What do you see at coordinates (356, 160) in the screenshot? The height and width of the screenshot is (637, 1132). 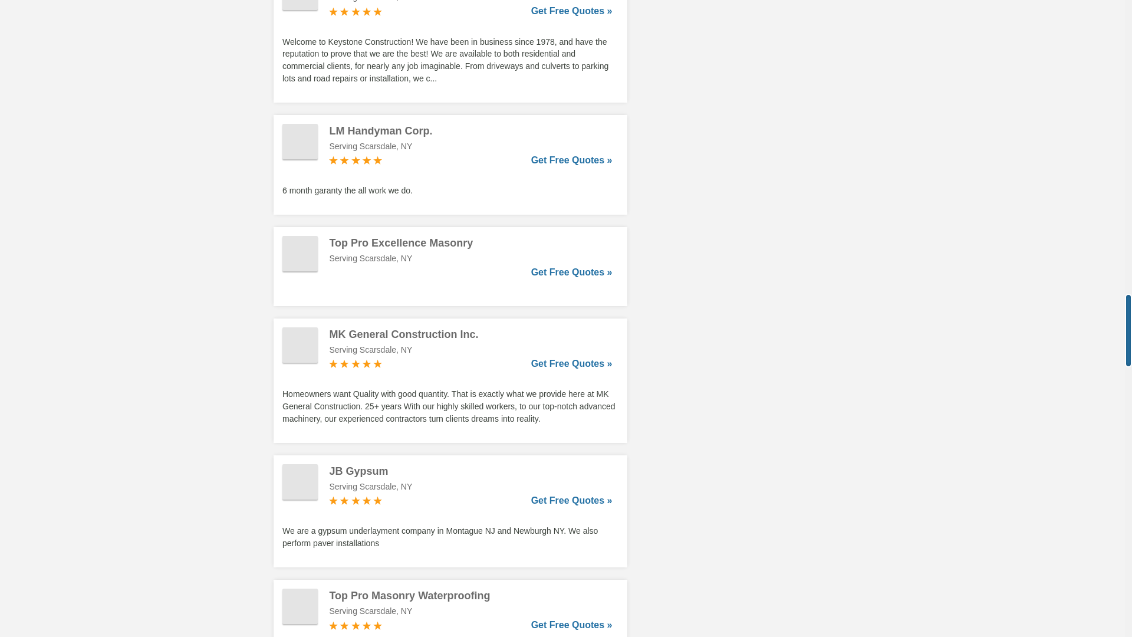 I see `5 star rating` at bounding box center [356, 160].